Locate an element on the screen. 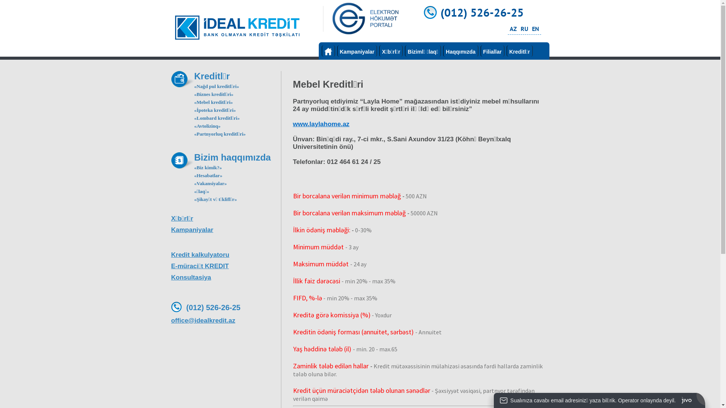  www.laylahome.az is located at coordinates (321, 124).